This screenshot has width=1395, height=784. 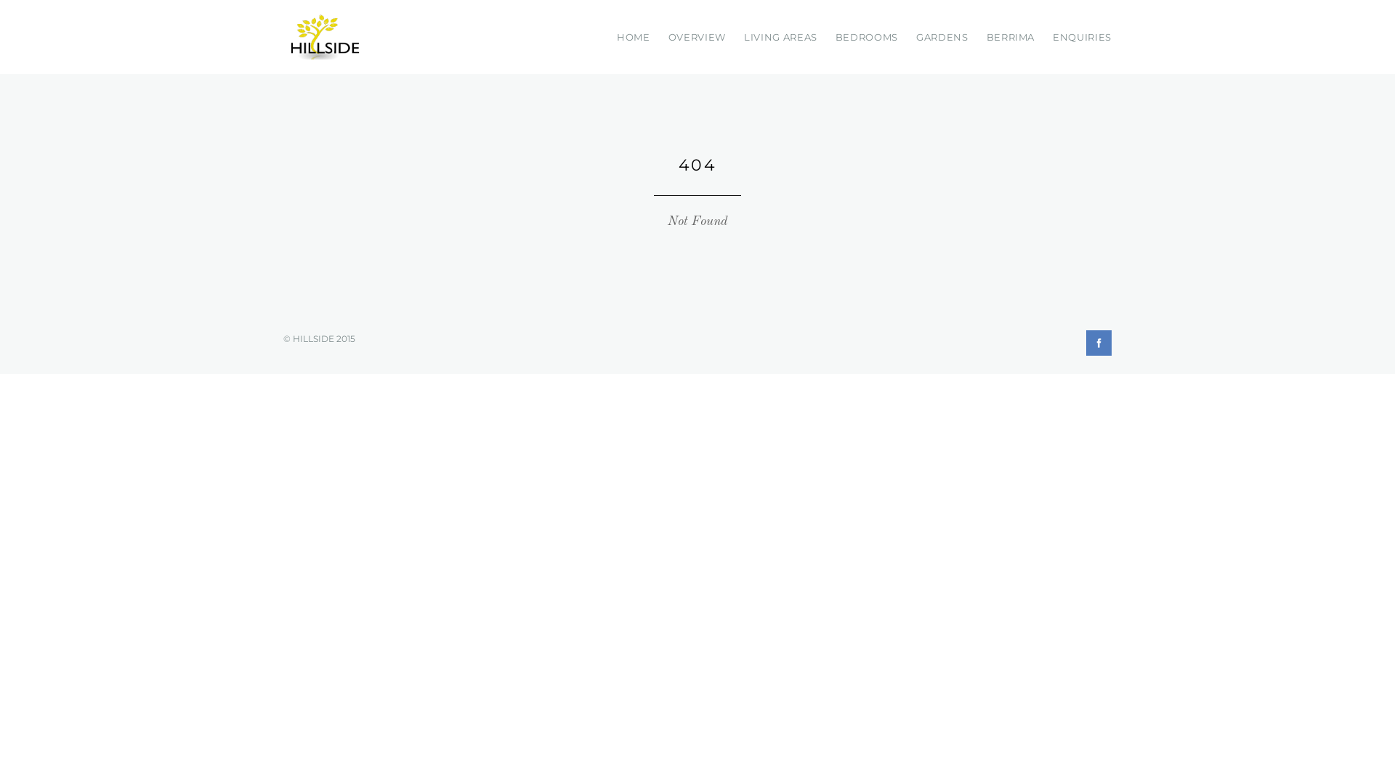 I want to click on Find us on Facebook, so click(x=1099, y=347).